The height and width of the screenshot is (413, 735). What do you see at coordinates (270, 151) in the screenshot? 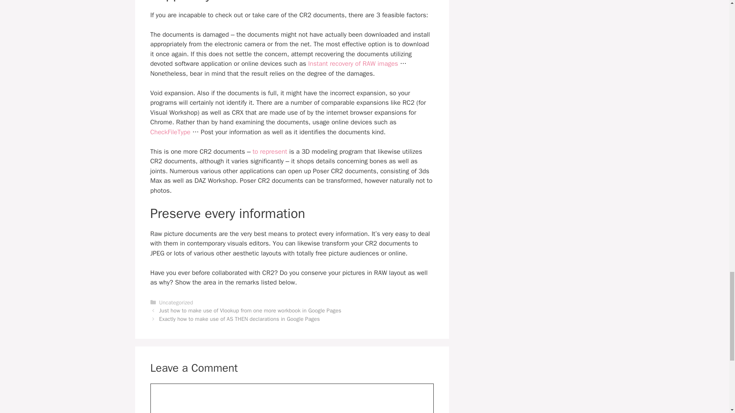
I see `to represent` at bounding box center [270, 151].